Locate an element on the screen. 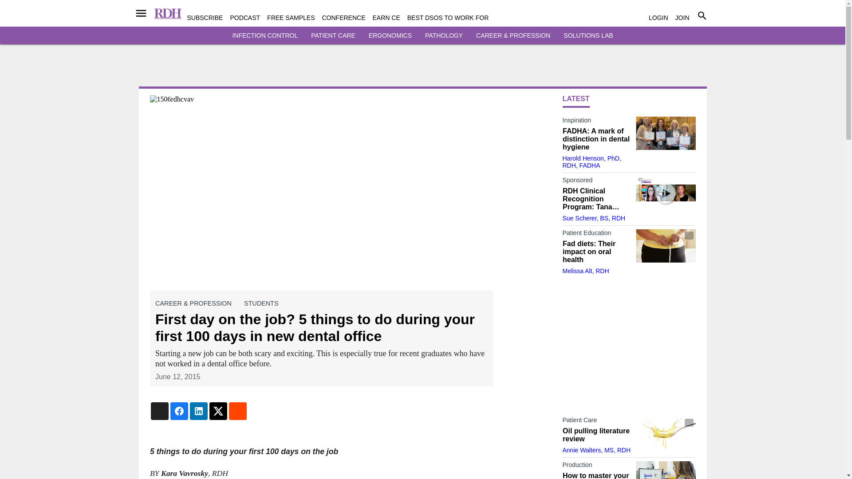 The image size is (852, 479). BEST DSOS TO WORK FOR is located at coordinates (448, 18).